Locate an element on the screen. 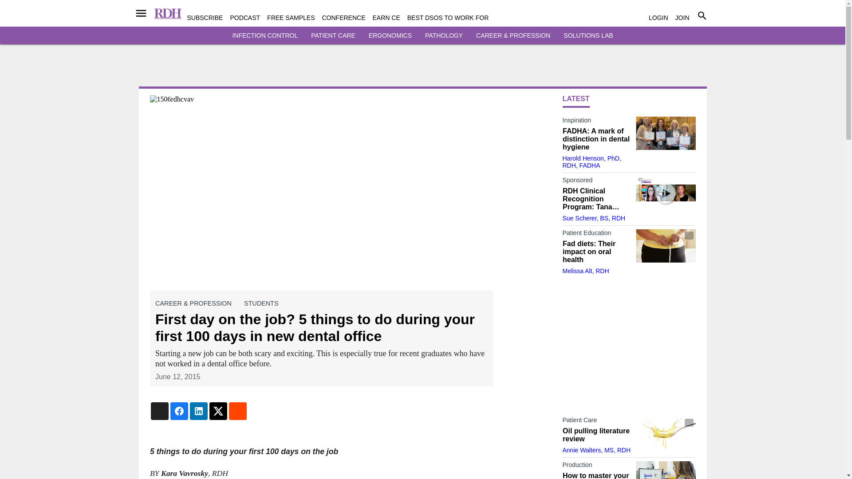 The image size is (852, 479). BEST DSOS TO WORK FOR is located at coordinates (448, 18).